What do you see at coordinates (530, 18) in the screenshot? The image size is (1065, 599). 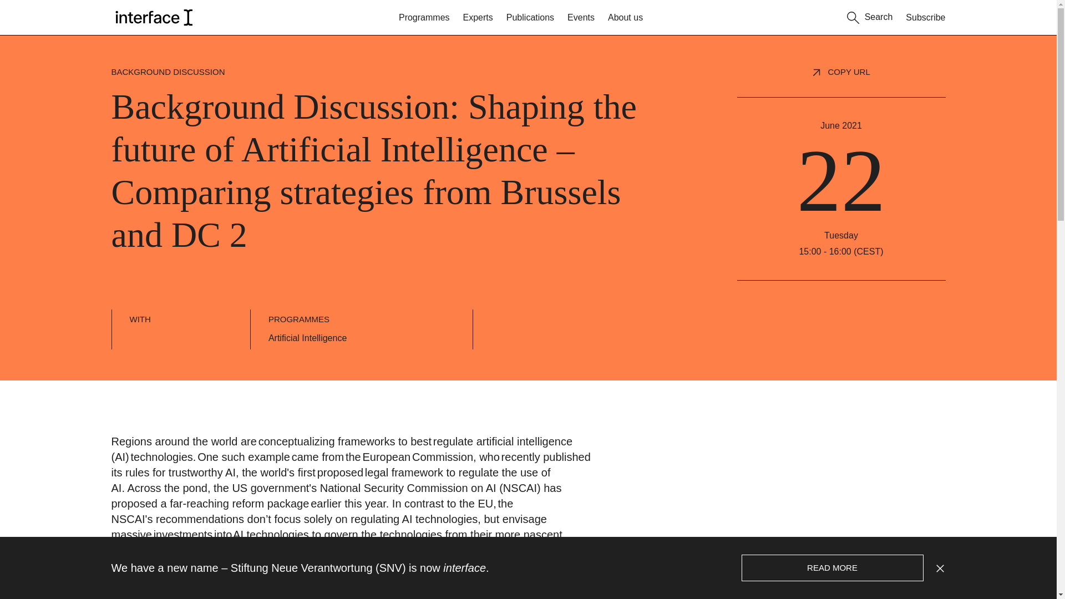 I see `Publications` at bounding box center [530, 18].